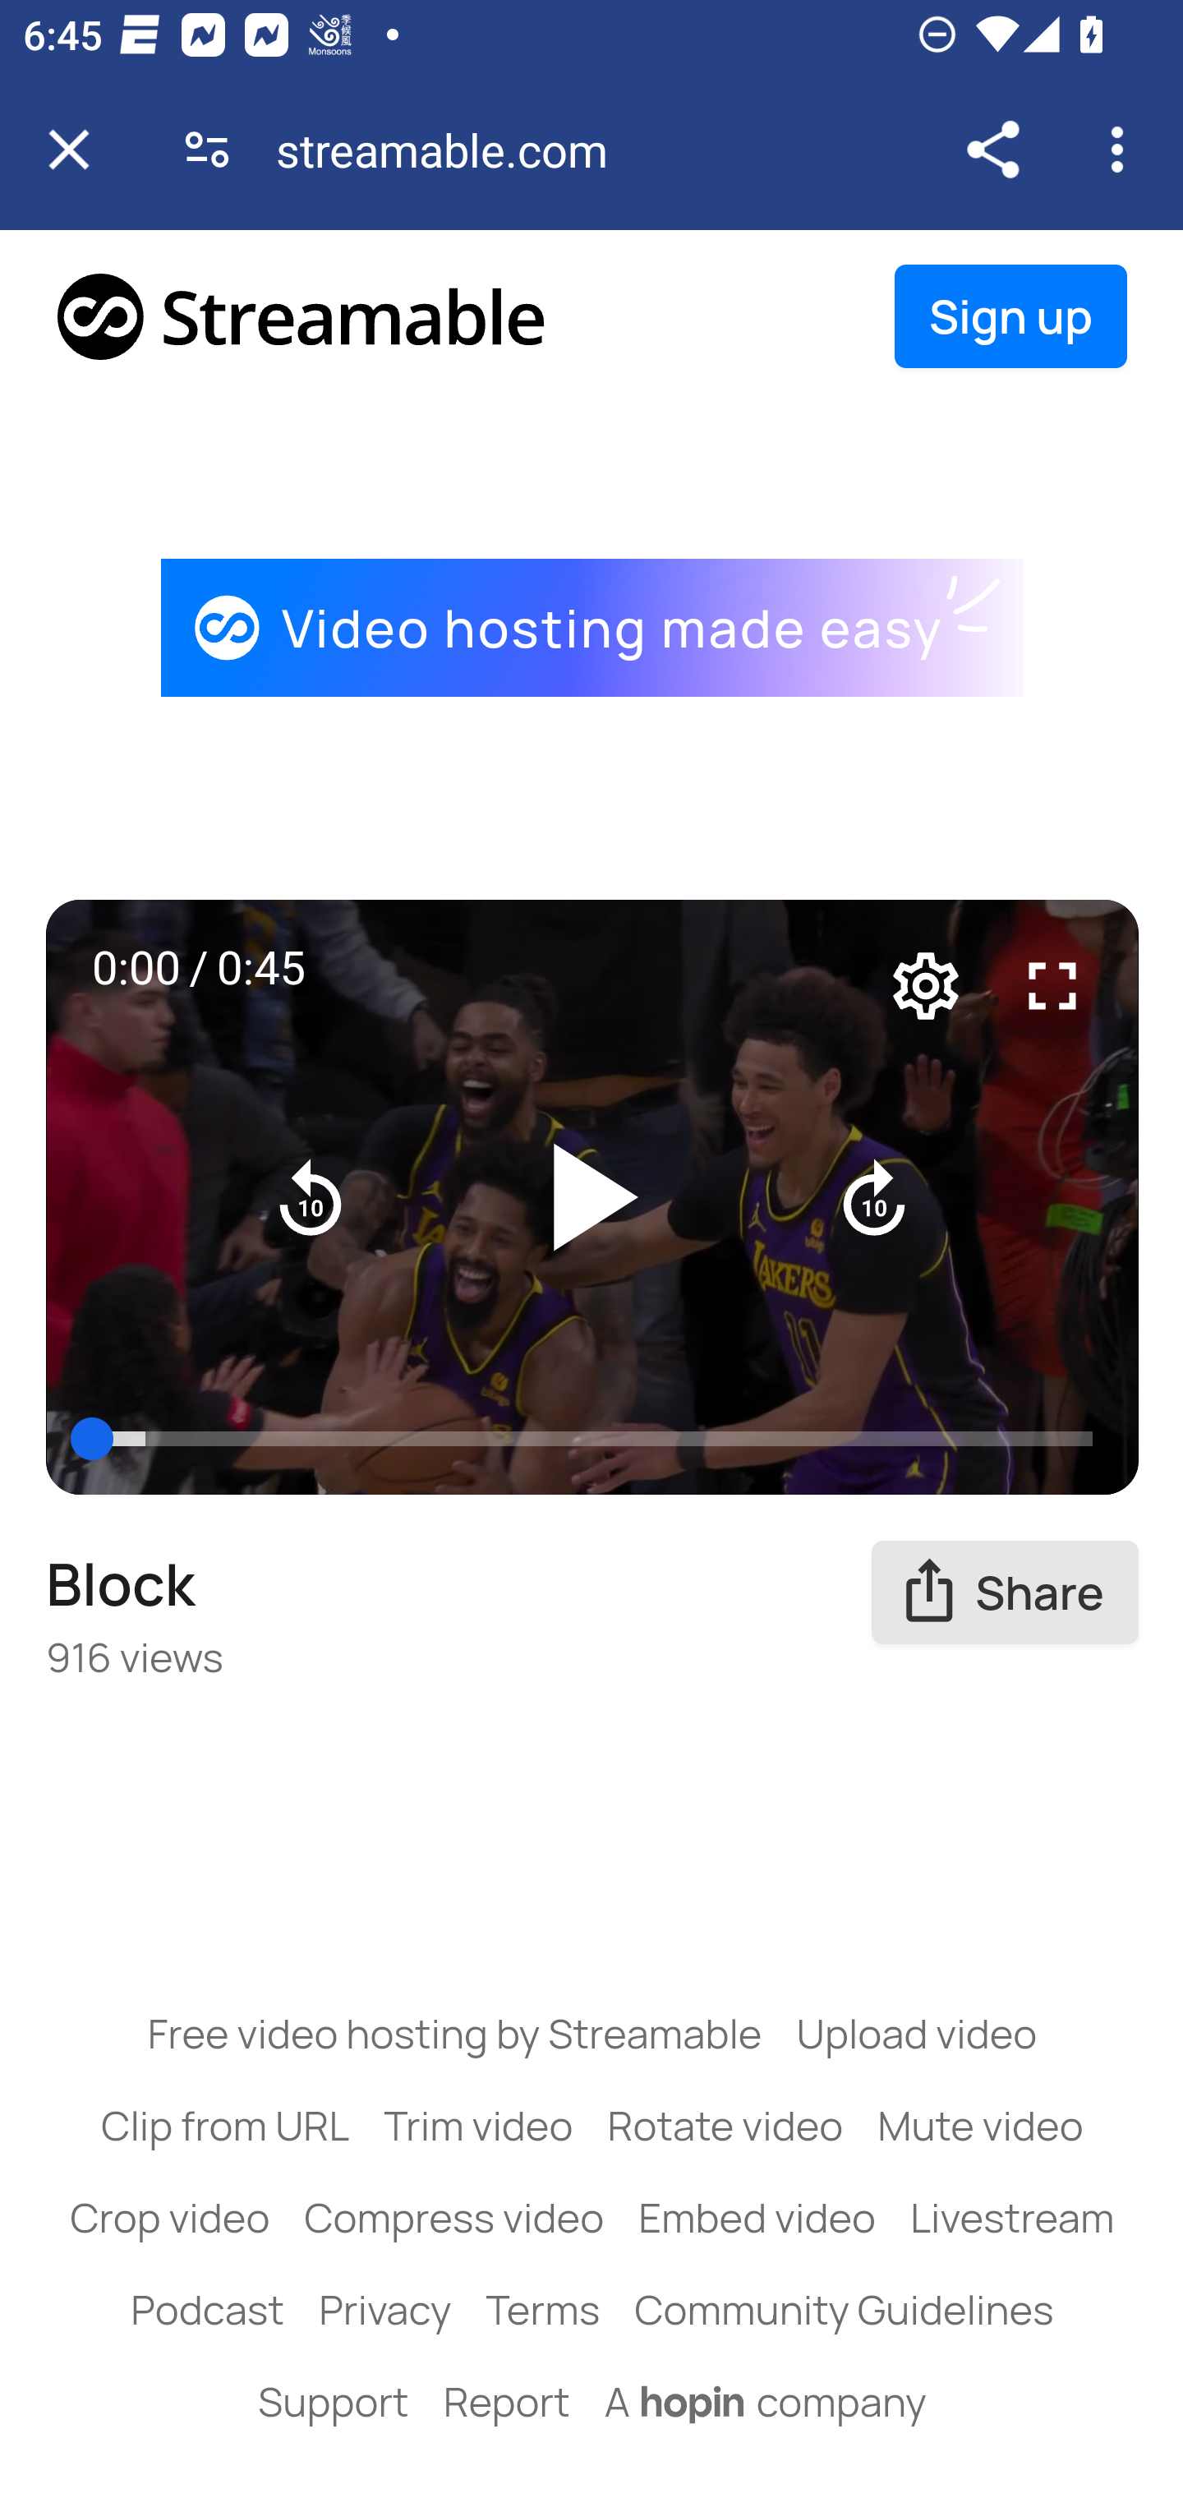 This screenshot has height=2498, width=1183. Describe the element at coordinates (1010, 317) in the screenshot. I see `Sign up` at that location.